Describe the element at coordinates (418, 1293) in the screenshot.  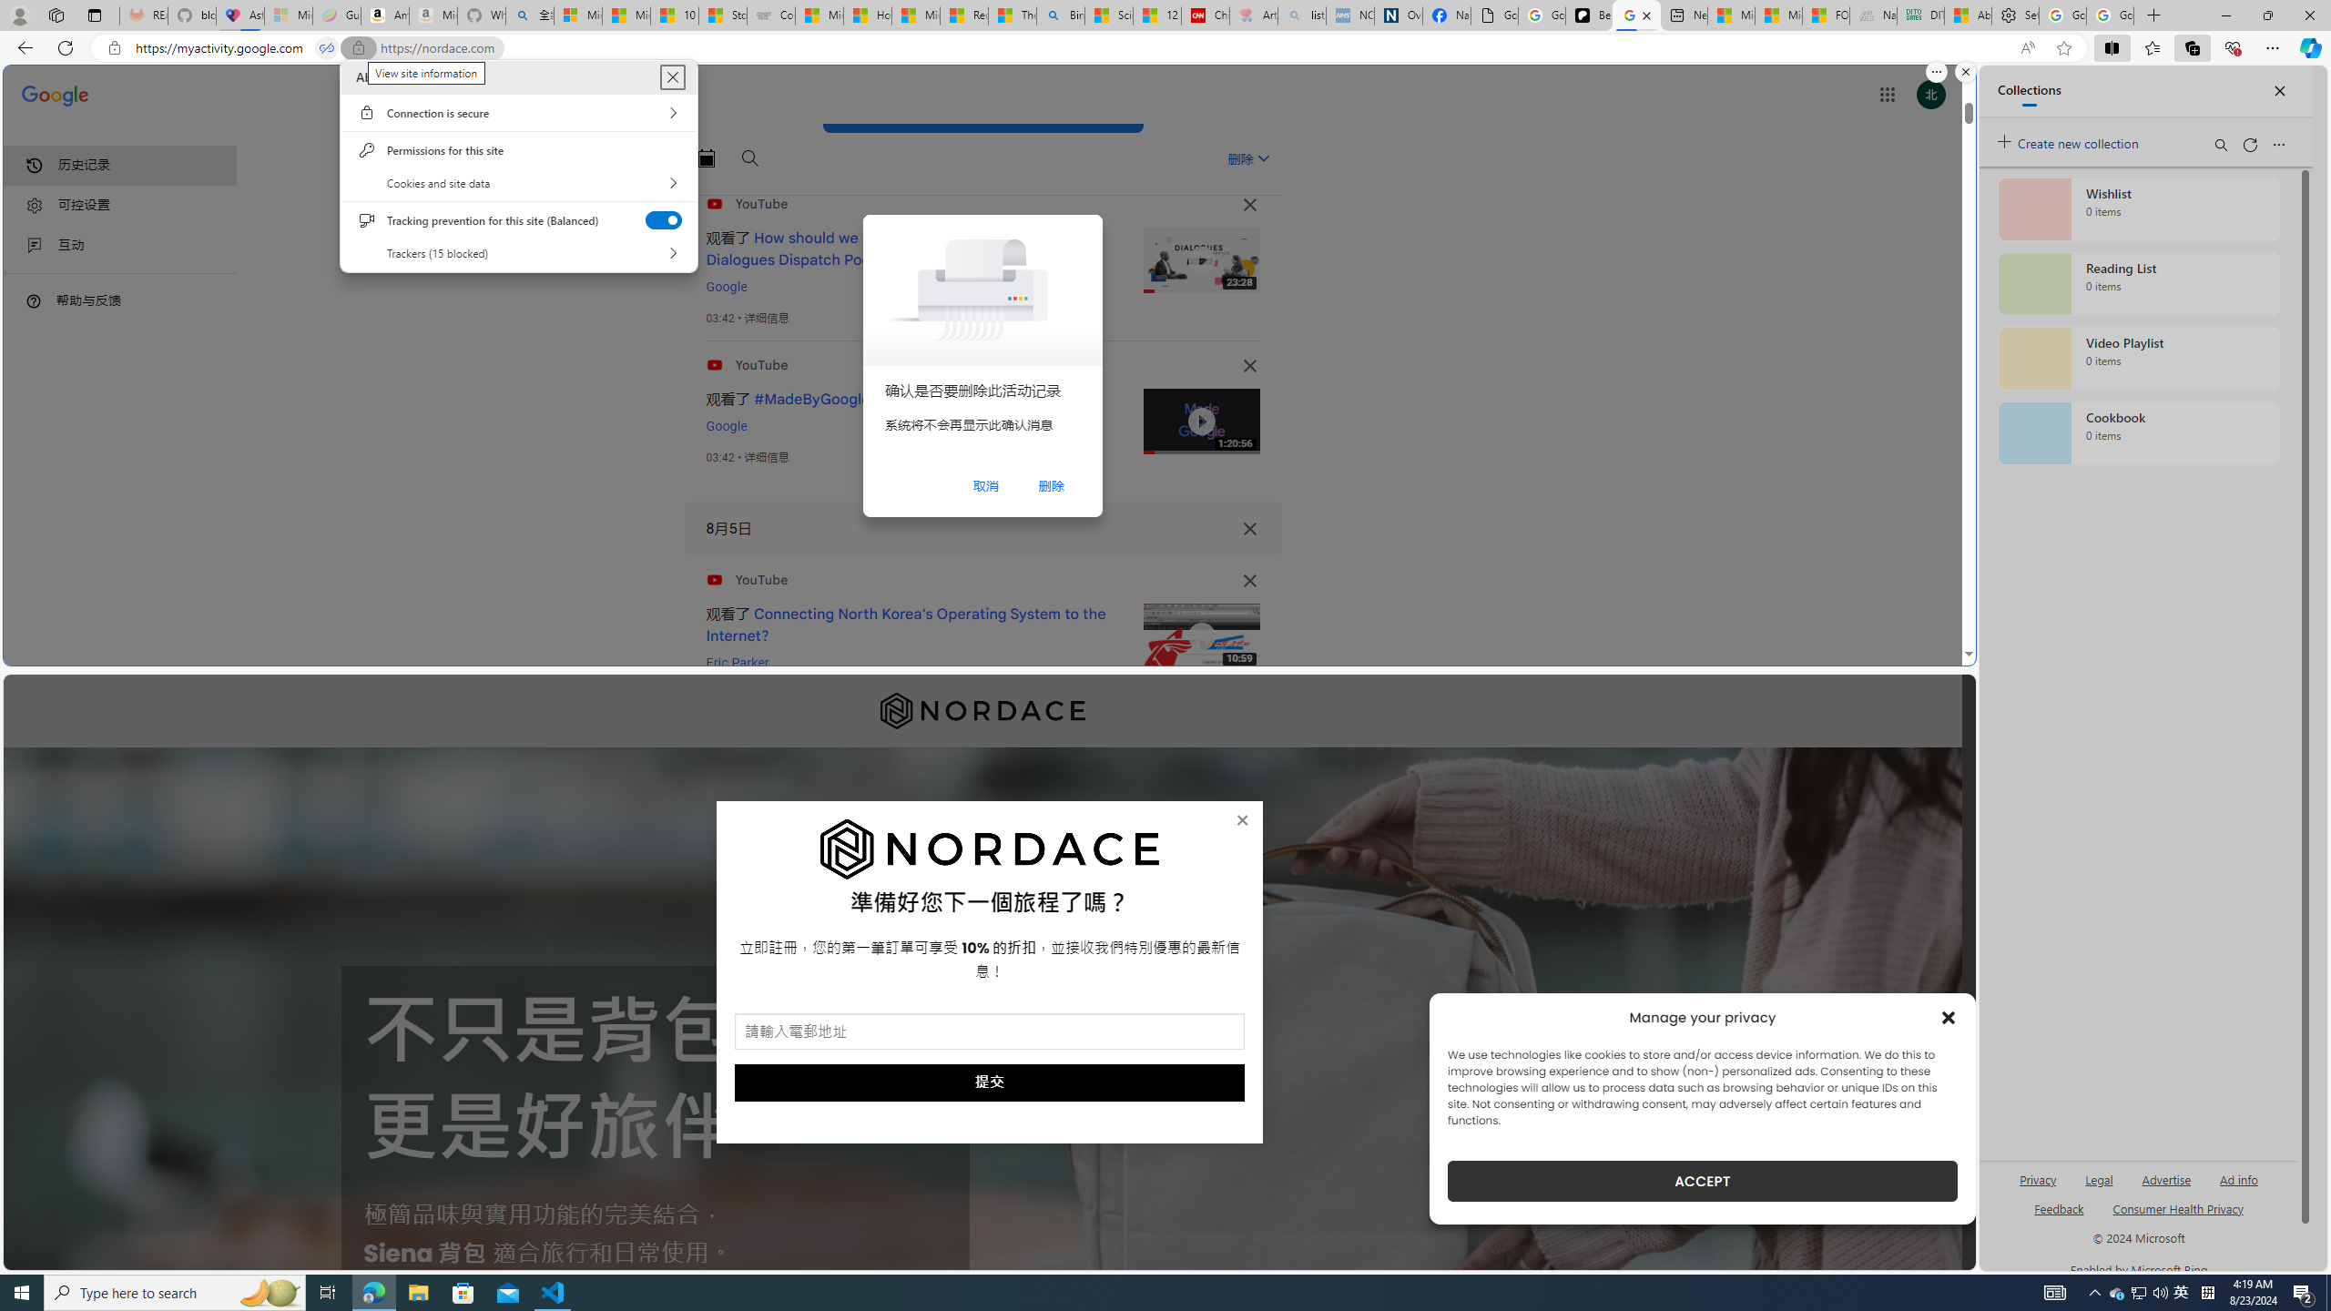
I see `File Explorer` at that location.